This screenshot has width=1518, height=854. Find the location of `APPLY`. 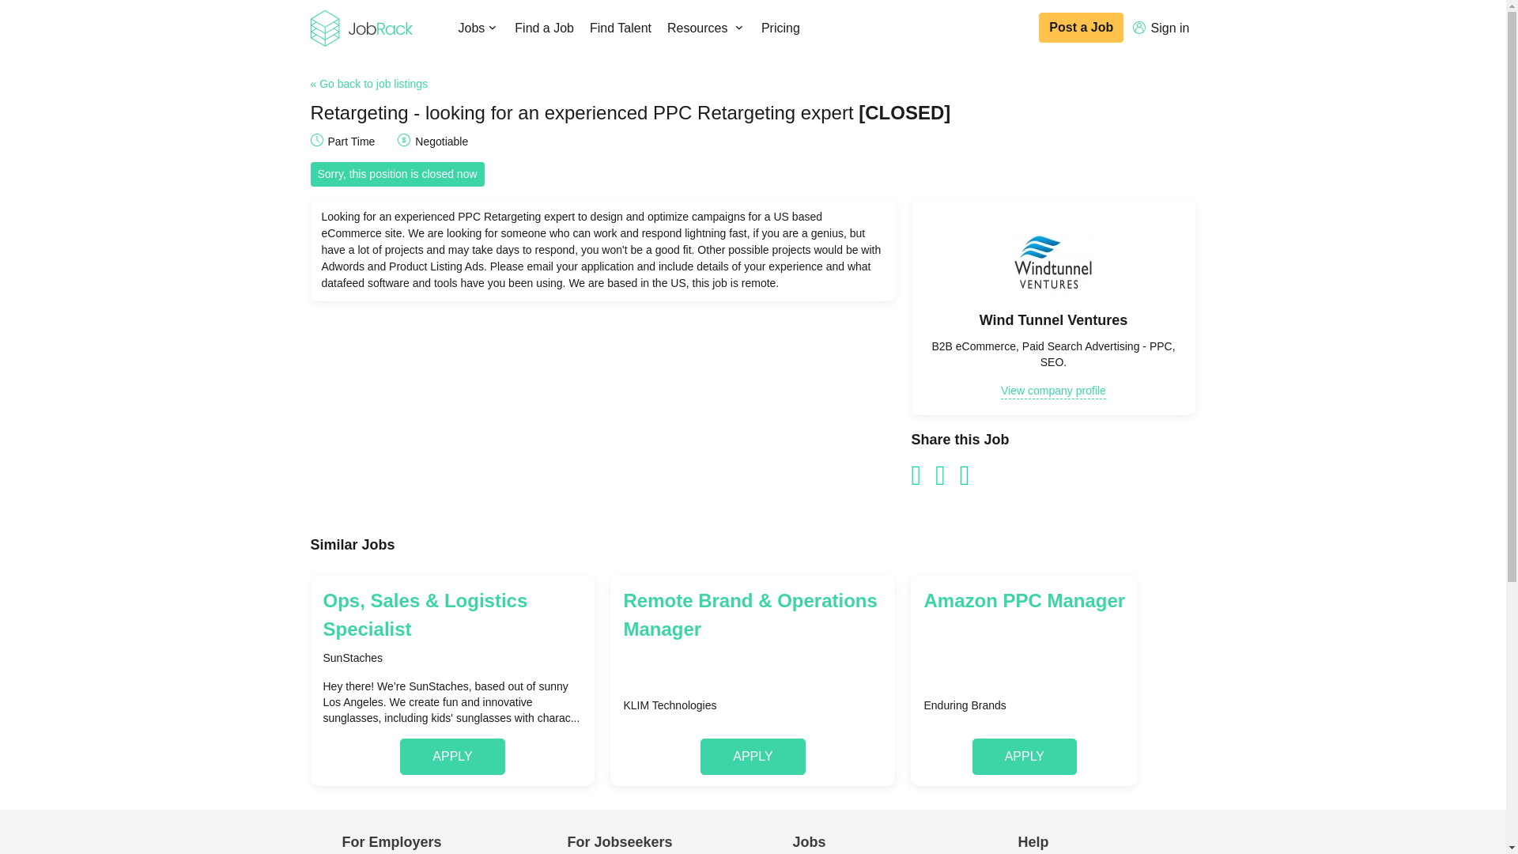

APPLY is located at coordinates (752, 756).